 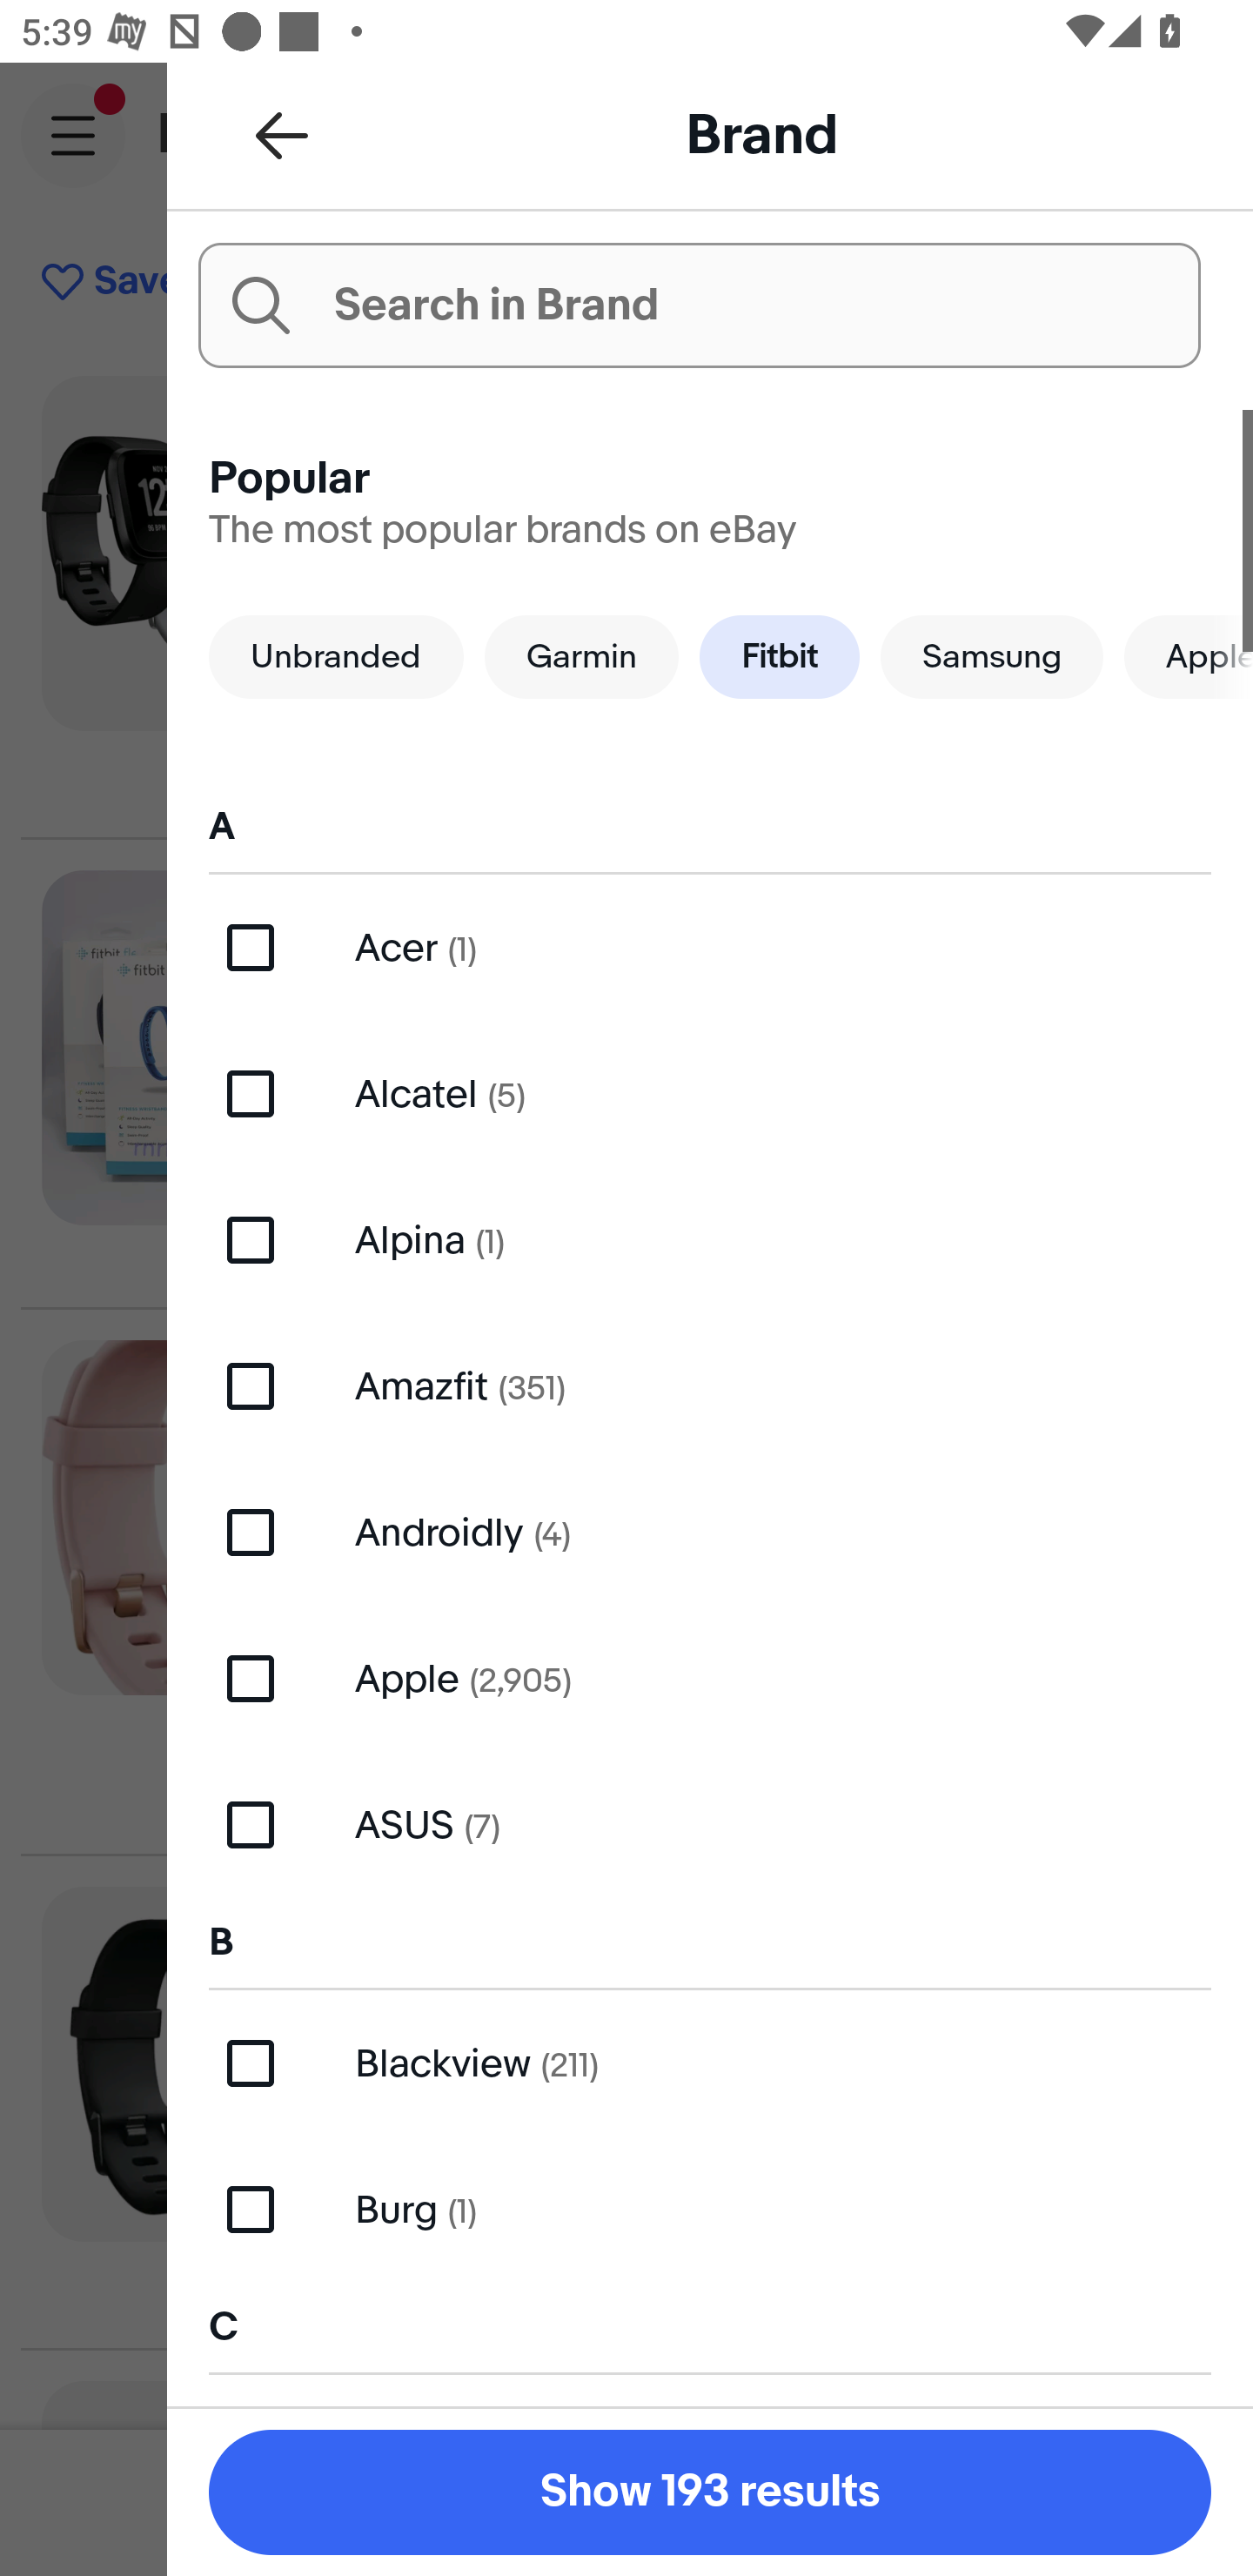 What do you see at coordinates (992, 656) in the screenshot?
I see `Samsung` at bounding box center [992, 656].